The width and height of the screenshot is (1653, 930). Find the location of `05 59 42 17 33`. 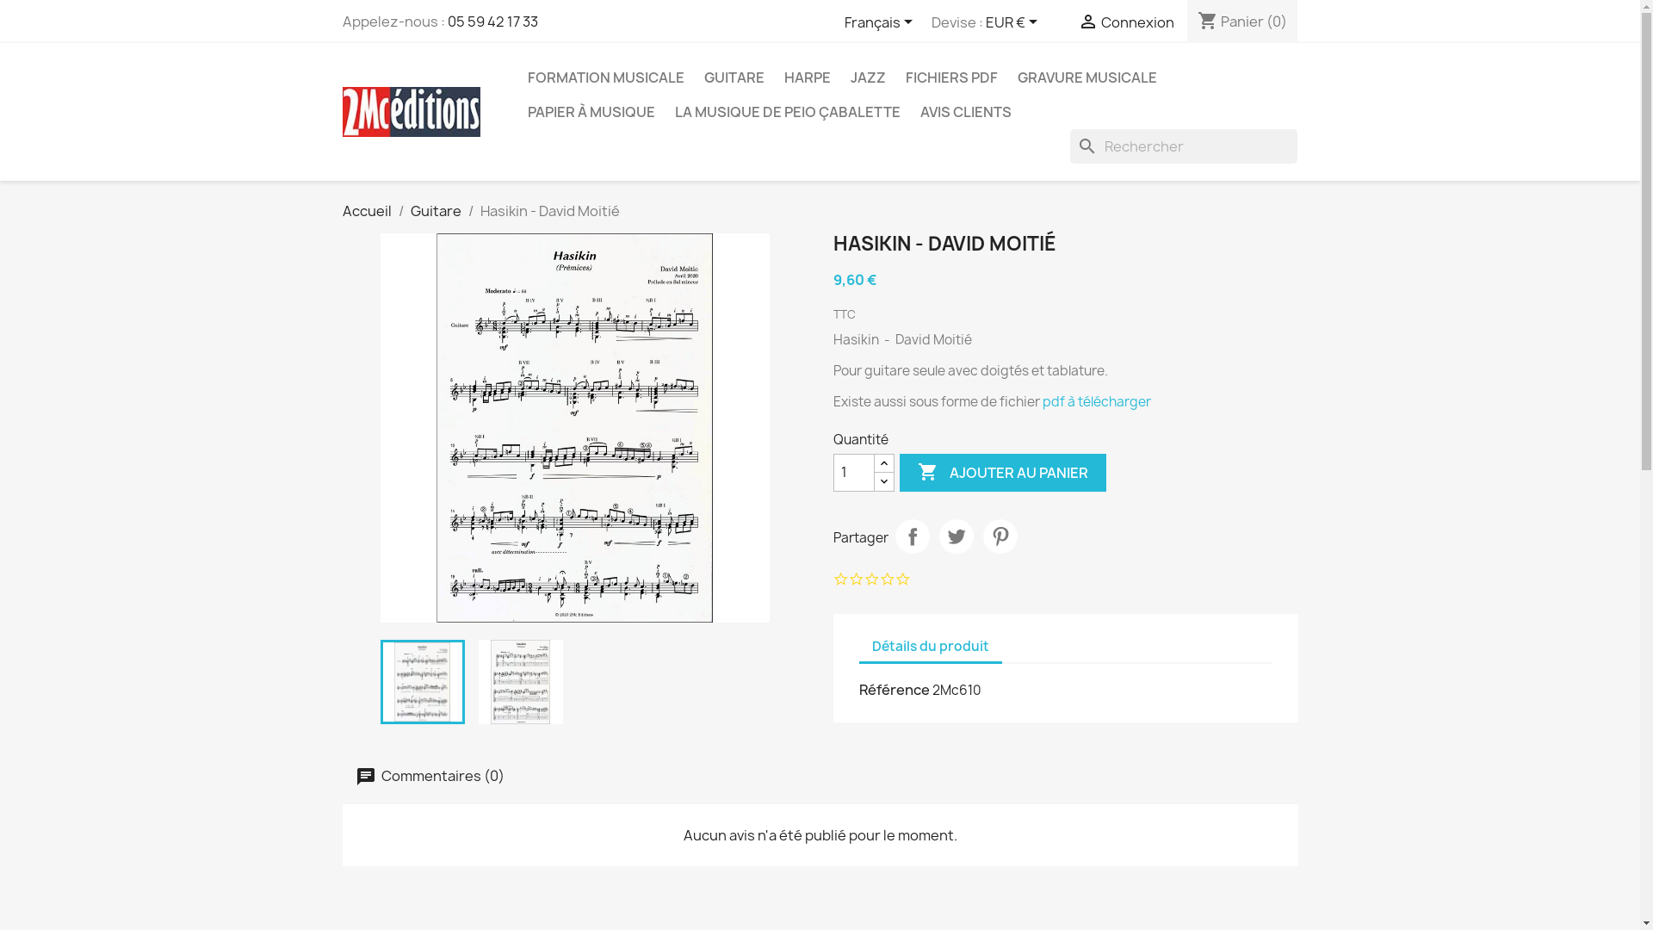

05 59 42 17 33 is located at coordinates (492, 22).